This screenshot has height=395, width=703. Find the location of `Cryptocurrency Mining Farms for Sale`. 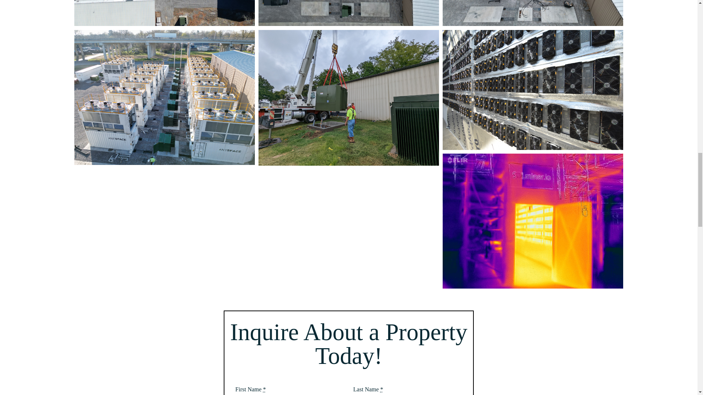

Cryptocurrency Mining Farms for Sale is located at coordinates (349, 98).